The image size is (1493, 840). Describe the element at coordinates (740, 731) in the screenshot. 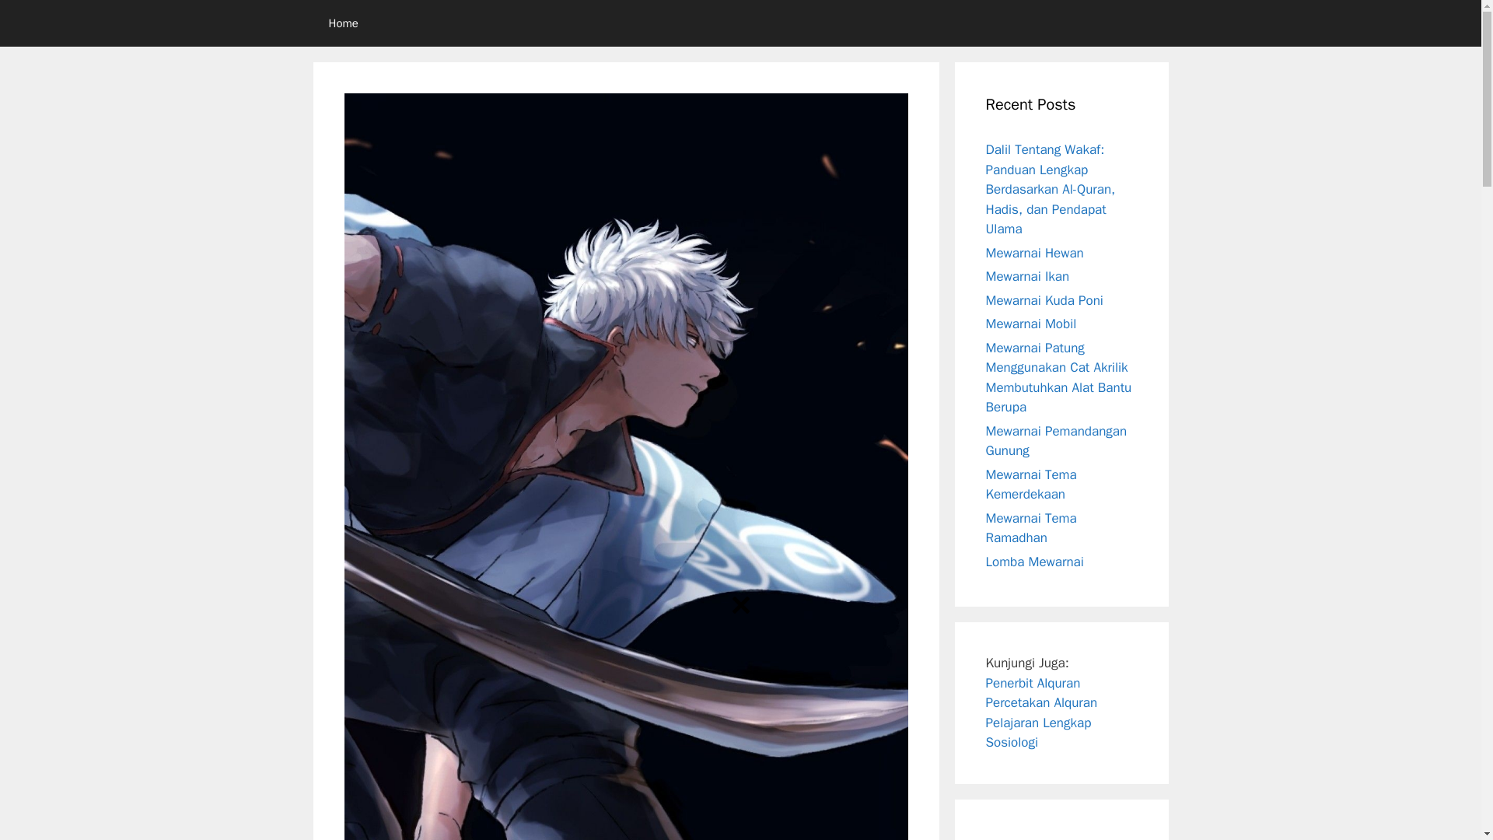

I see `Advertisement` at that location.